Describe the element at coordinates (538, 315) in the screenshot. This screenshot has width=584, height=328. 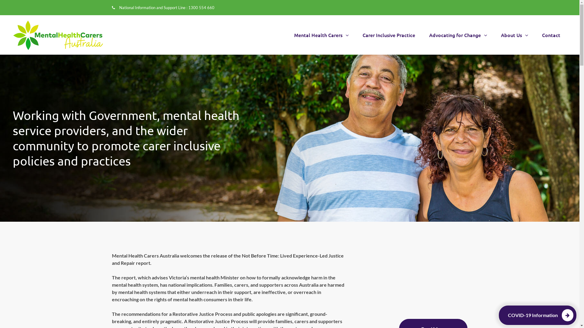
I see `COVID-19 Information` at that location.